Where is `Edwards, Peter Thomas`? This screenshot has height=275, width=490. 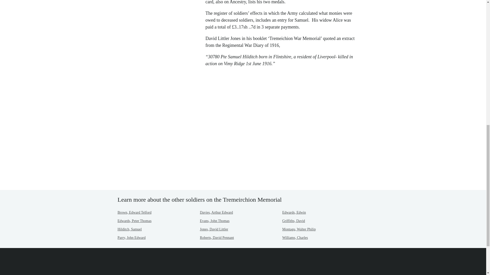
Edwards, Peter Thomas is located at coordinates (134, 221).